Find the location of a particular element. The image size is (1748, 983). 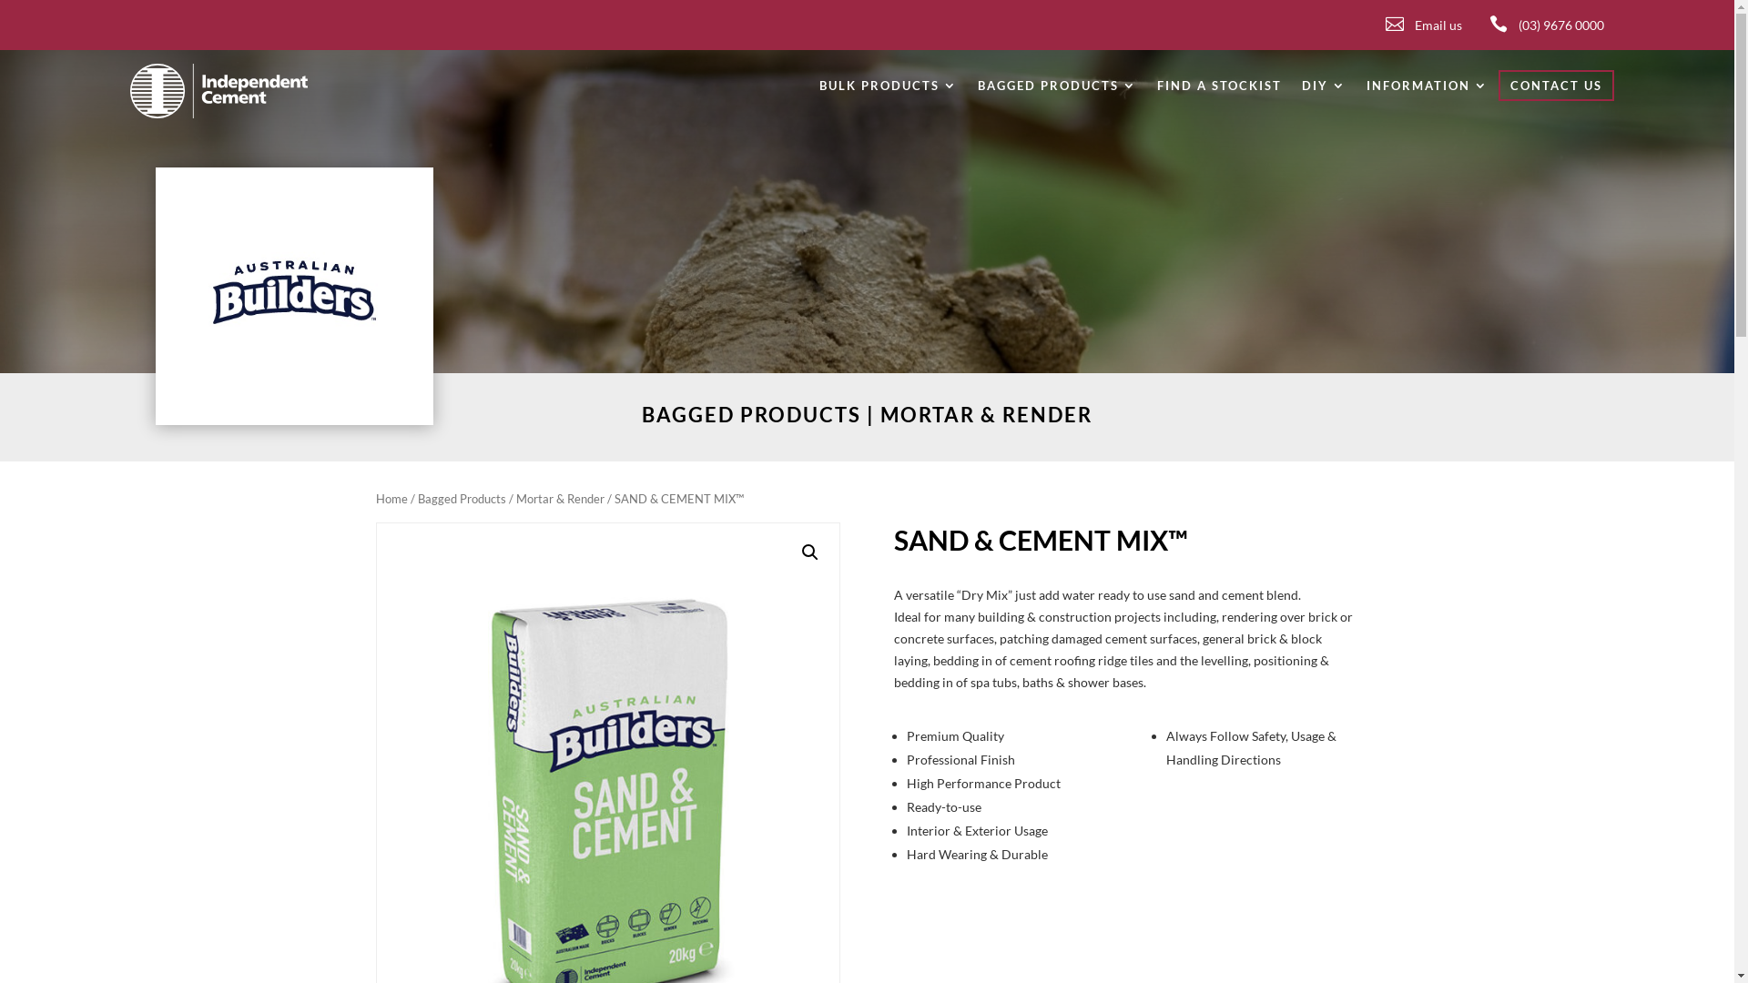

DIY is located at coordinates (1324, 95).